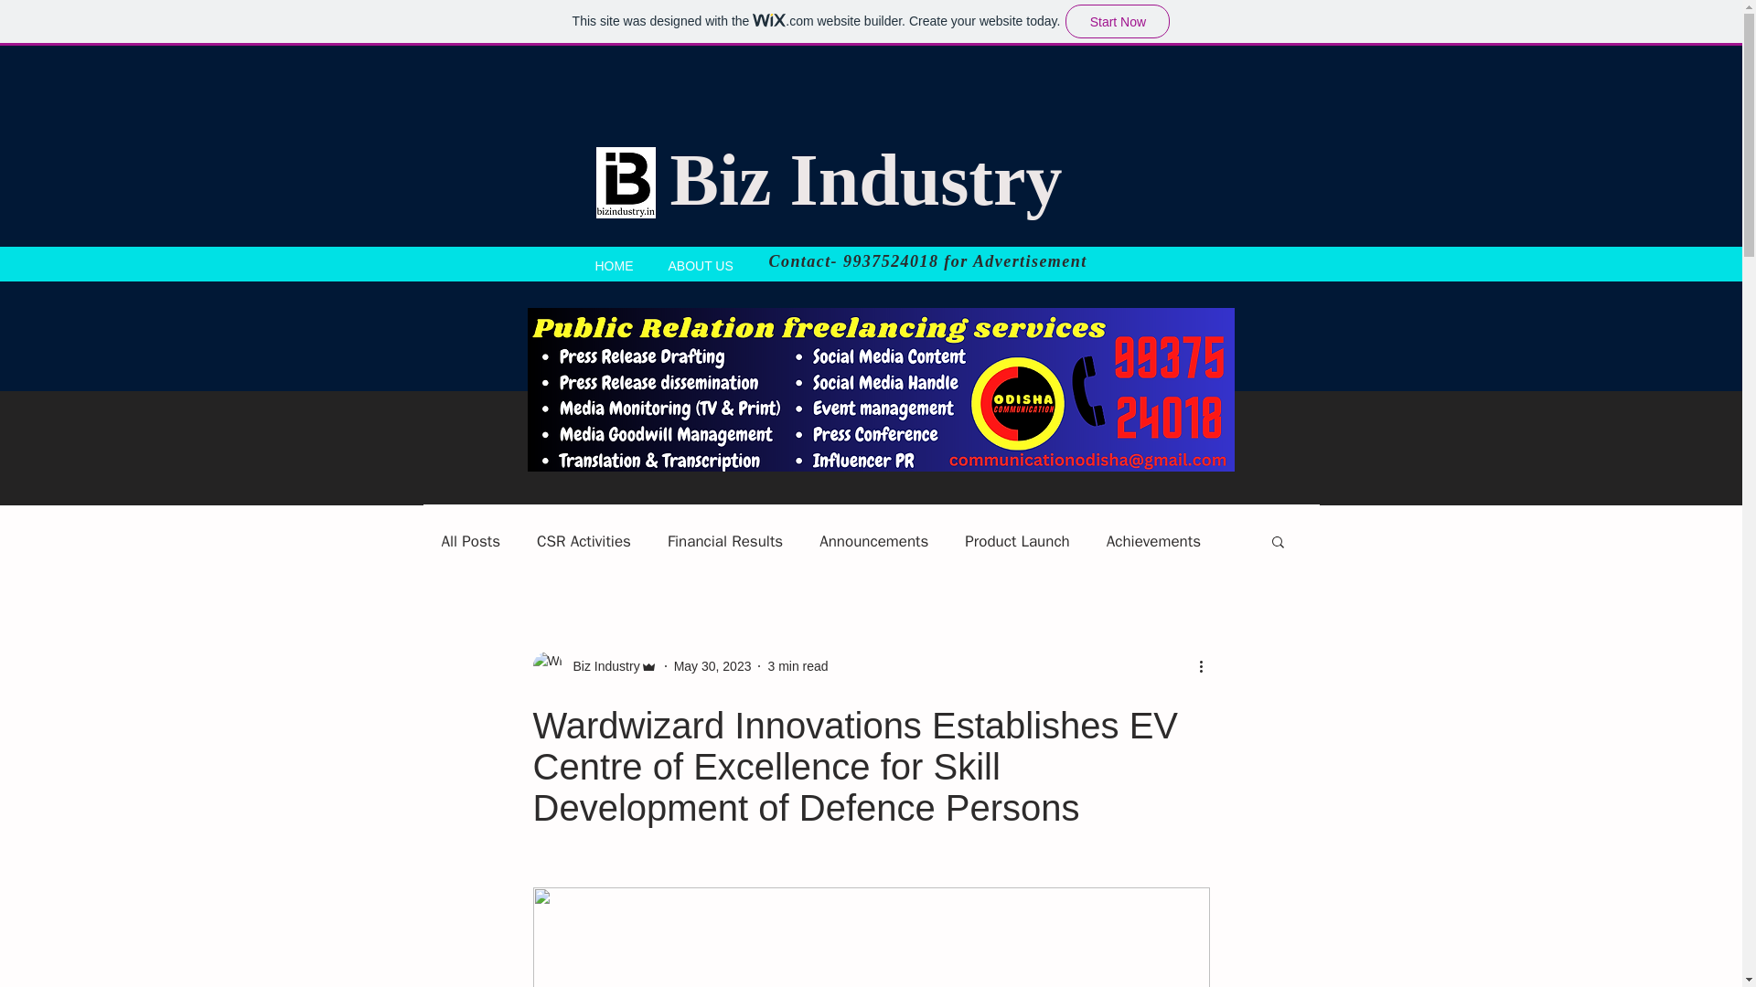 The width and height of the screenshot is (1756, 987). What do you see at coordinates (615, 263) in the screenshot?
I see `HOME` at bounding box center [615, 263].